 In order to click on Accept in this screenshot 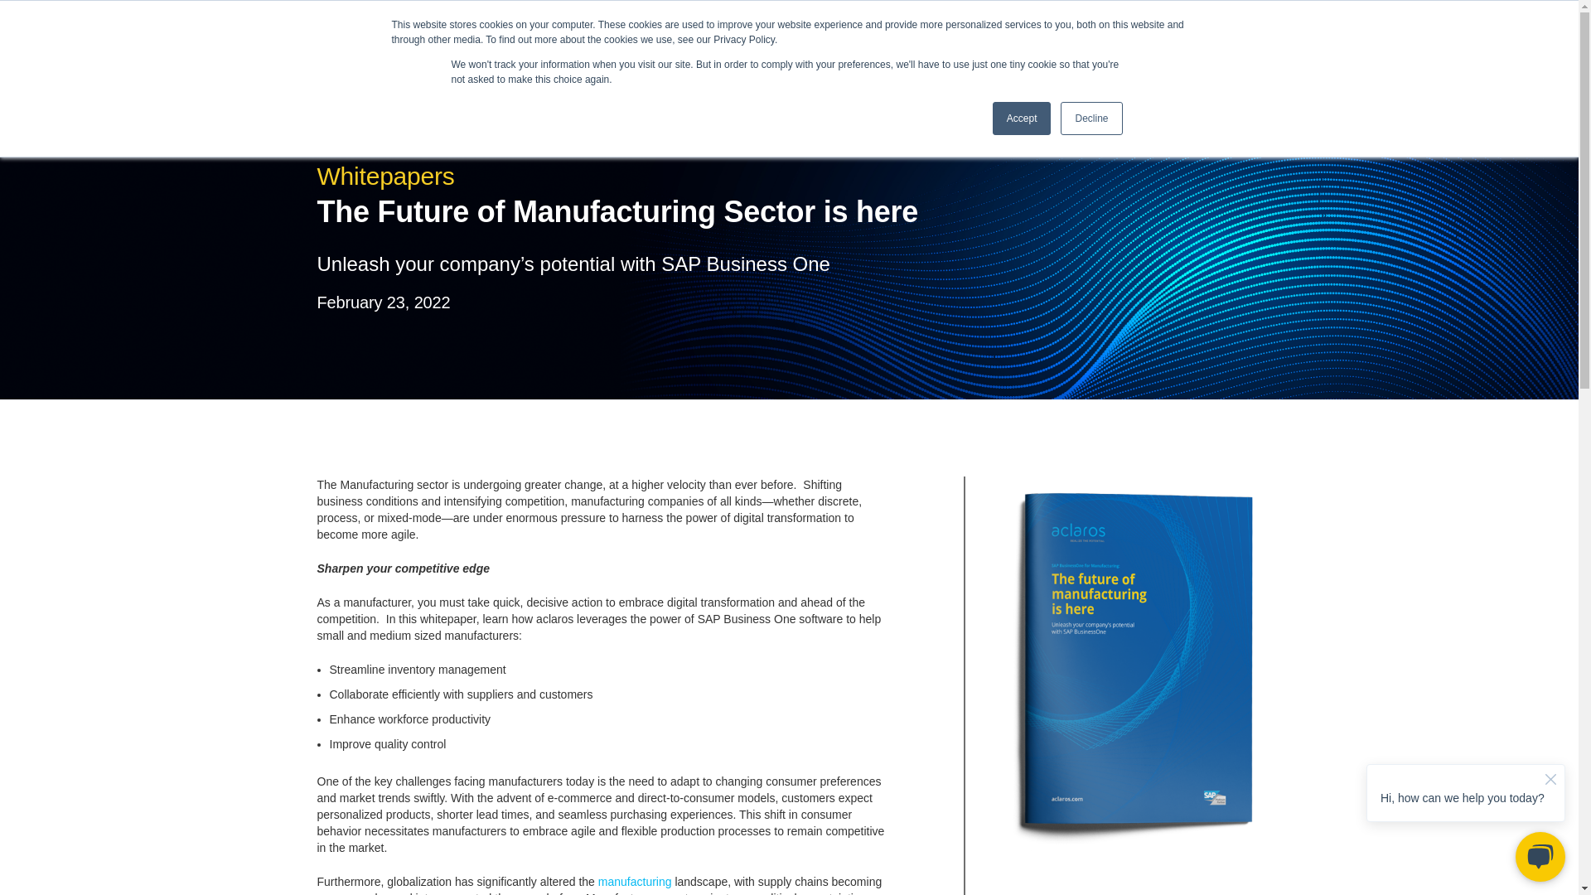, I will do `click(1023, 119)`.